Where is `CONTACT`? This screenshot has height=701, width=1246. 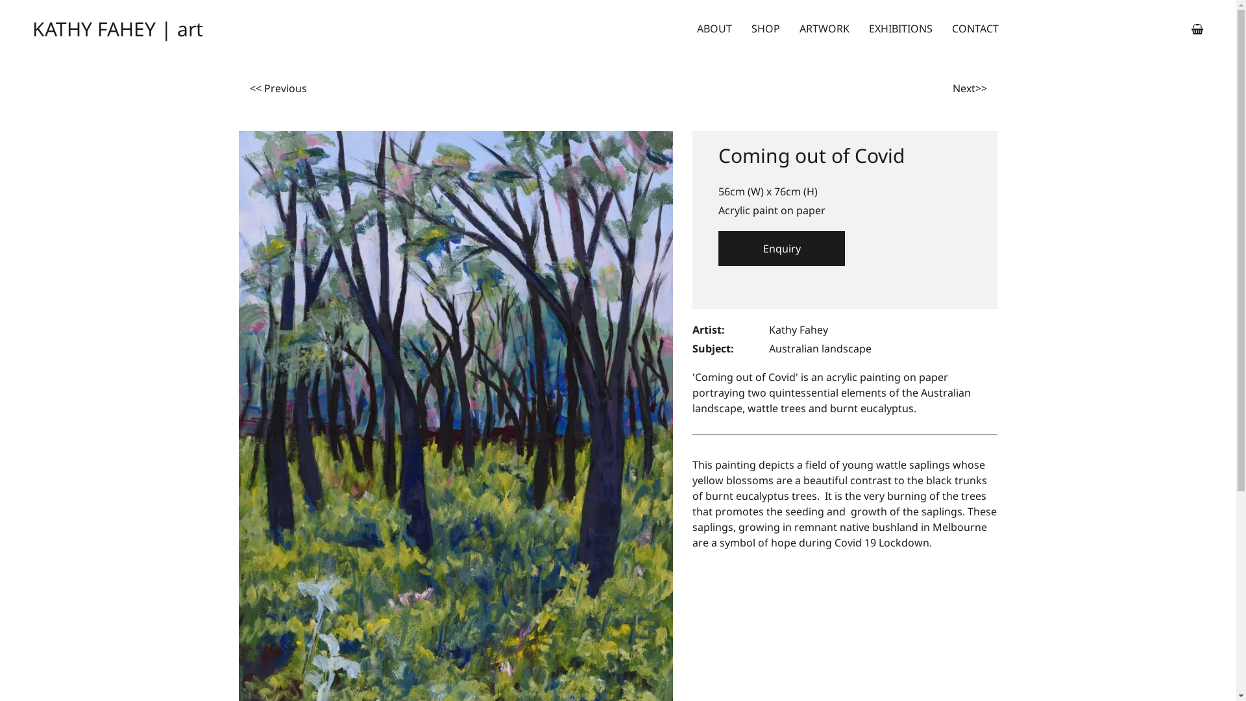
CONTACT is located at coordinates (975, 29).